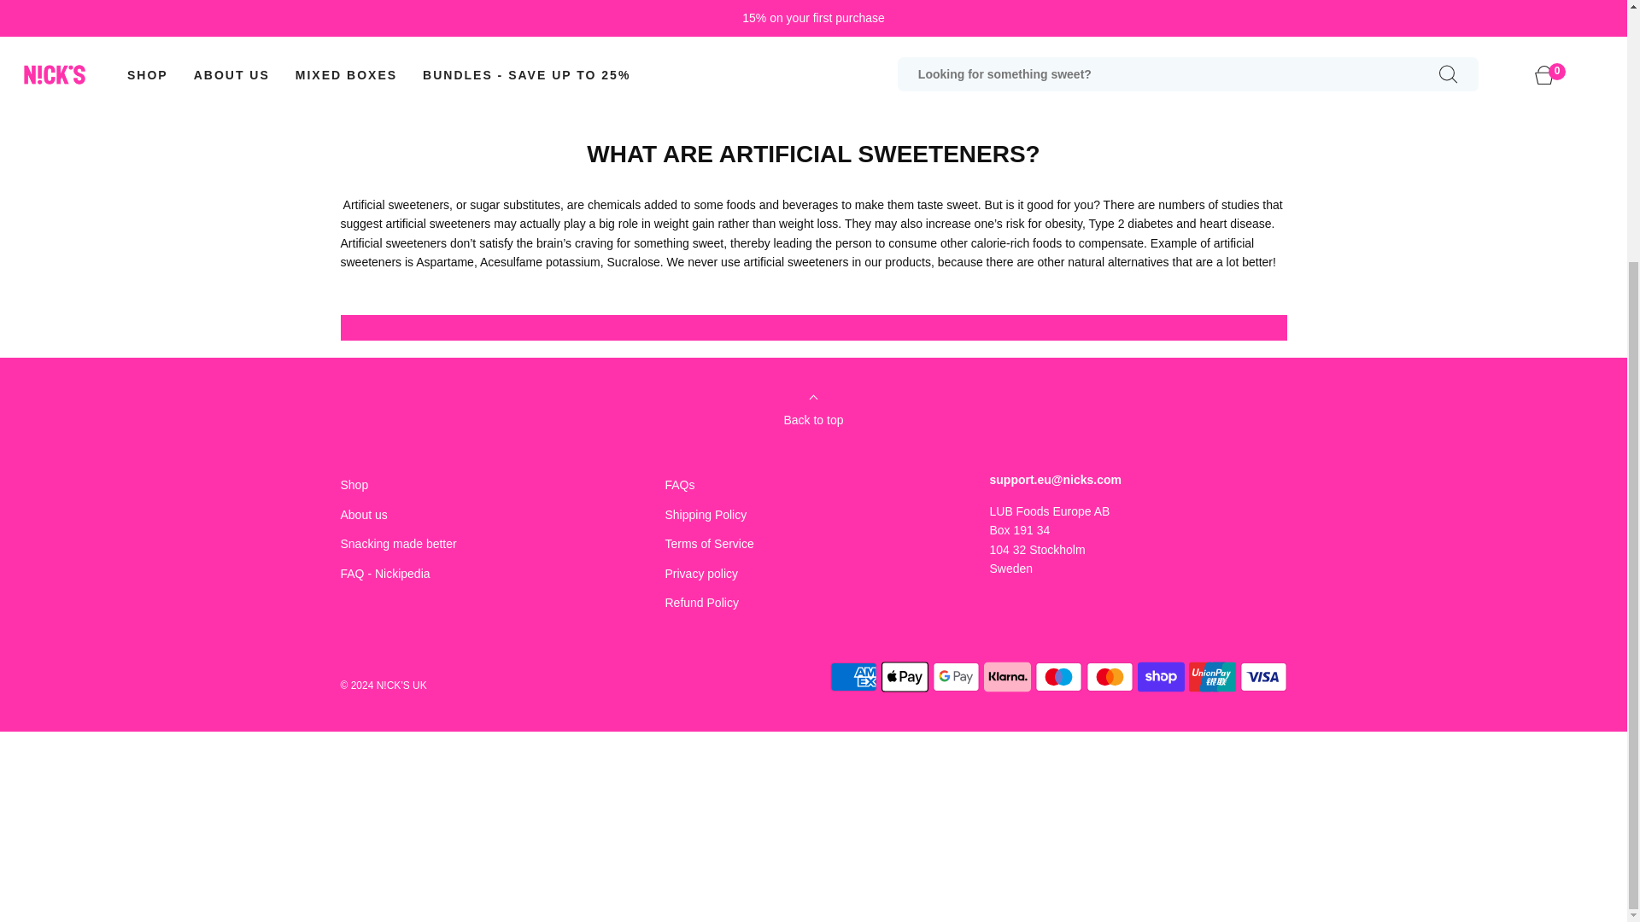  What do you see at coordinates (813, 415) in the screenshot?
I see `Back to top` at bounding box center [813, 415].